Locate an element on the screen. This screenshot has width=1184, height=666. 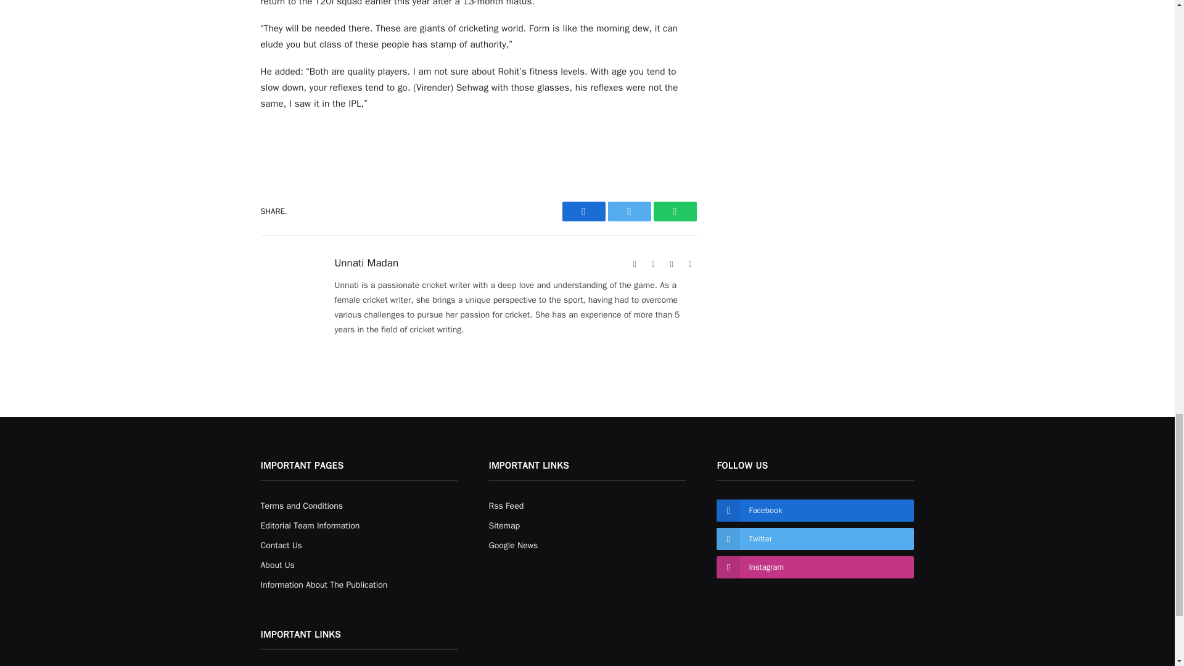
Posts by Unnati Madan is located at coordinates (366, 263).